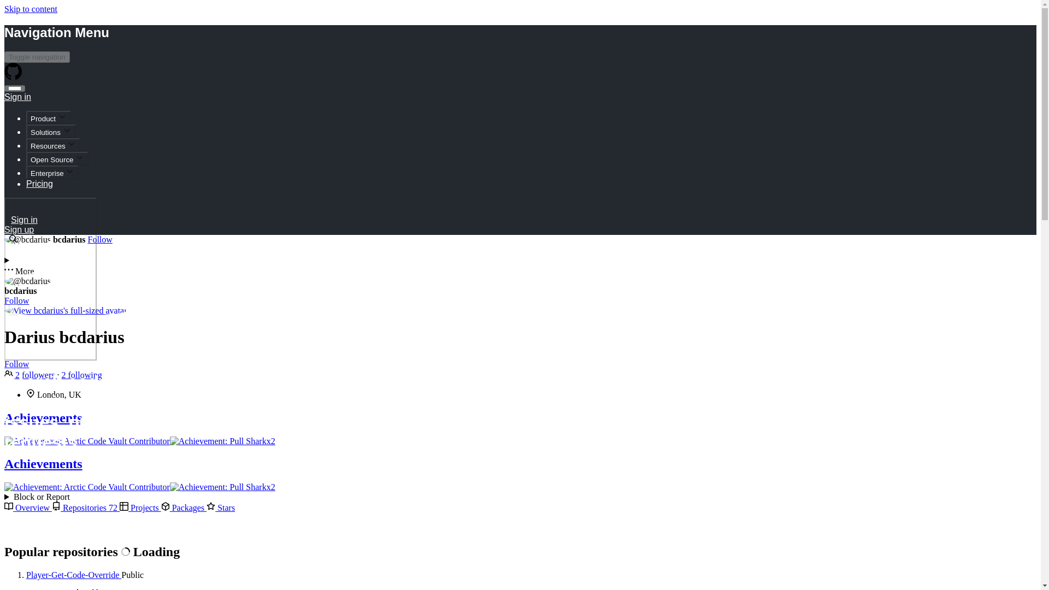 The height and width of the screenshot is (590, 1049). Describe the element at coordinates (57, 158) in the screenshot. I see `Open Source` at that location.